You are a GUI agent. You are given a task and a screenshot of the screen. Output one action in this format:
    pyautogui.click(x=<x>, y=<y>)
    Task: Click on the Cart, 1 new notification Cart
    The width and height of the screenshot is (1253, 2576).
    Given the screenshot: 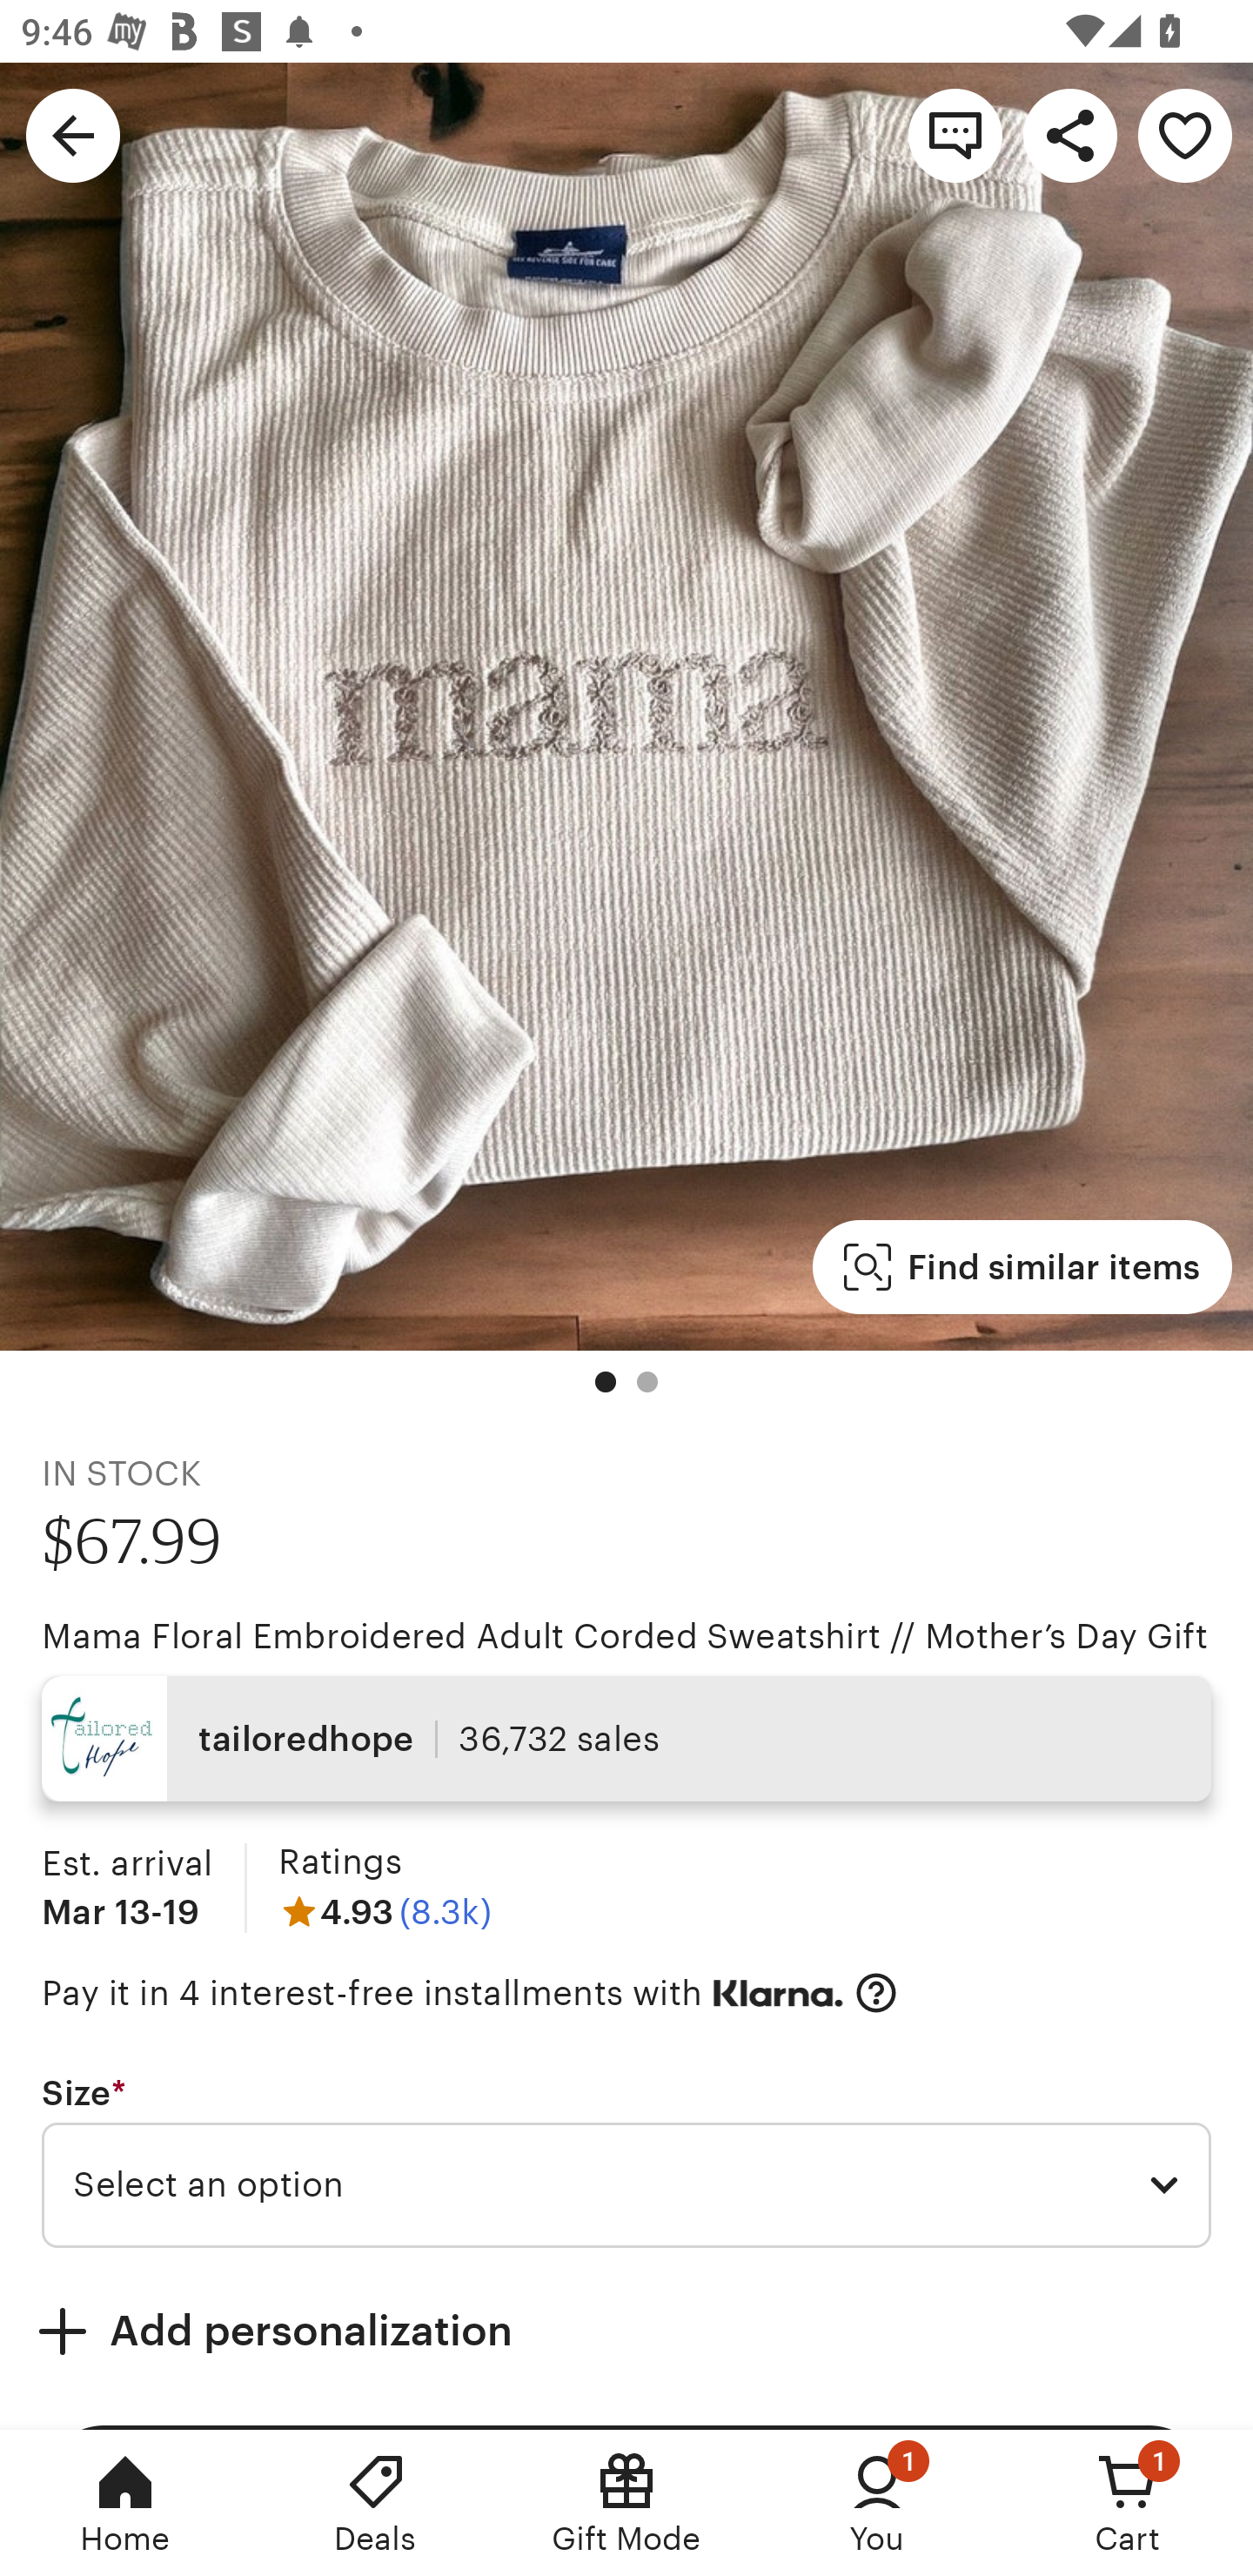 What is the action you would take?
    pyautogui.click(x=1128, y=2503)
    